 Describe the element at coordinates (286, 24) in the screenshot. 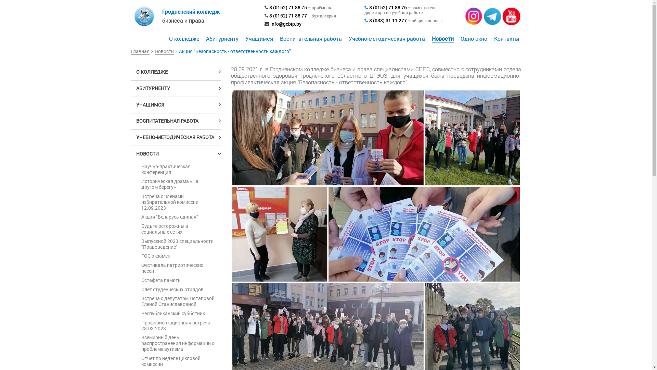

I see `info@gcbip.by` at that location.